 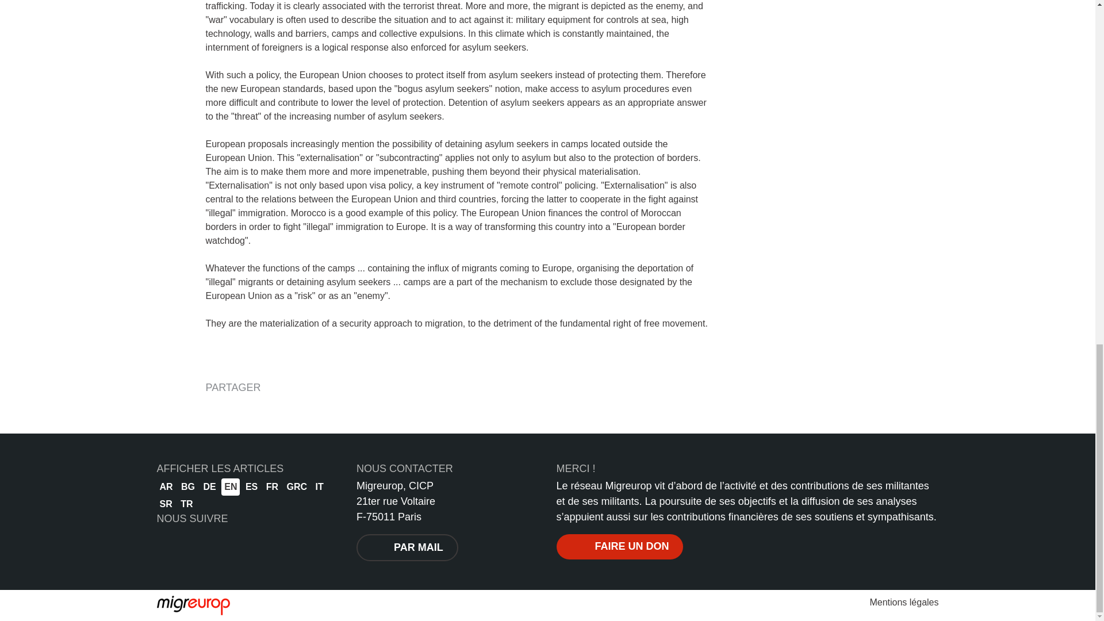 What do you see at coordinates (166, 504) in the screenshot?
I see `SR` at bounding box center [166, 504].